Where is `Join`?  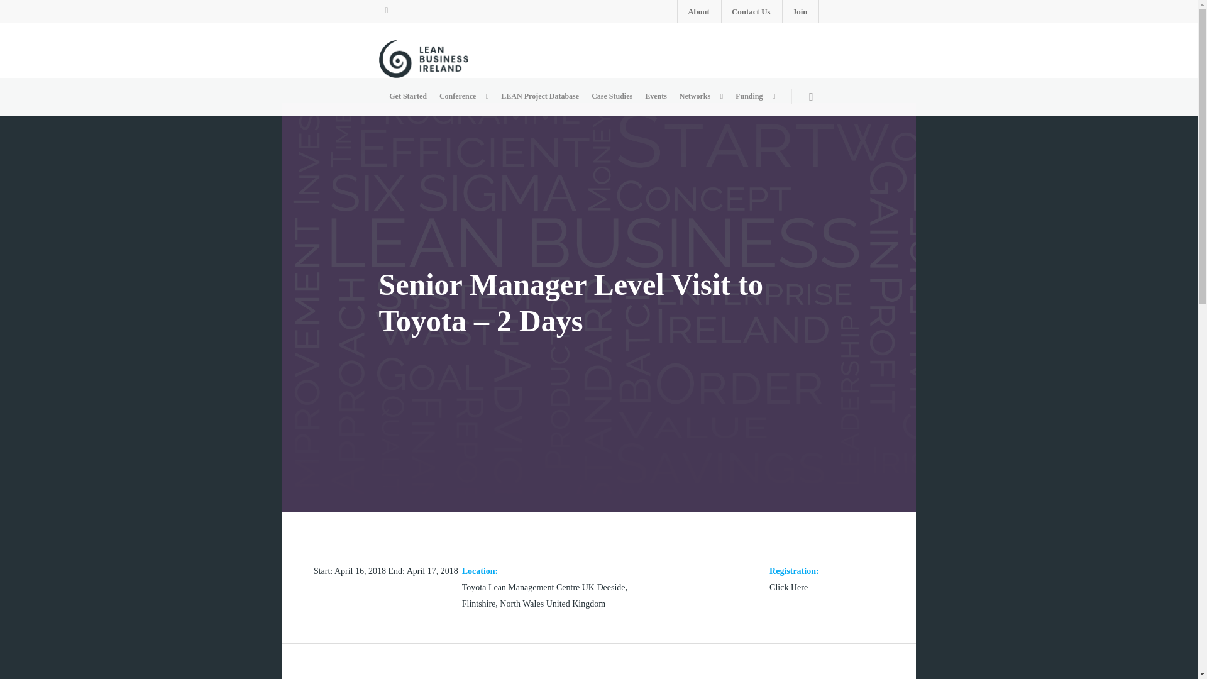 Join is located at coordinates (800, 11).